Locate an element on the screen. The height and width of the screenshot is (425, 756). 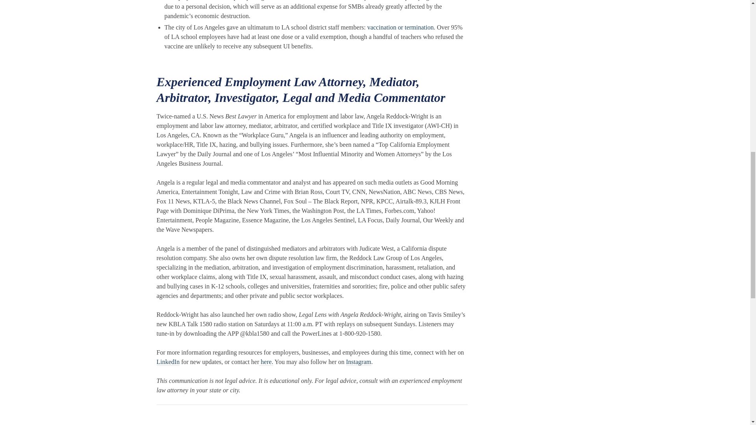
vaccination or termination is located at coordinates (401, 27).